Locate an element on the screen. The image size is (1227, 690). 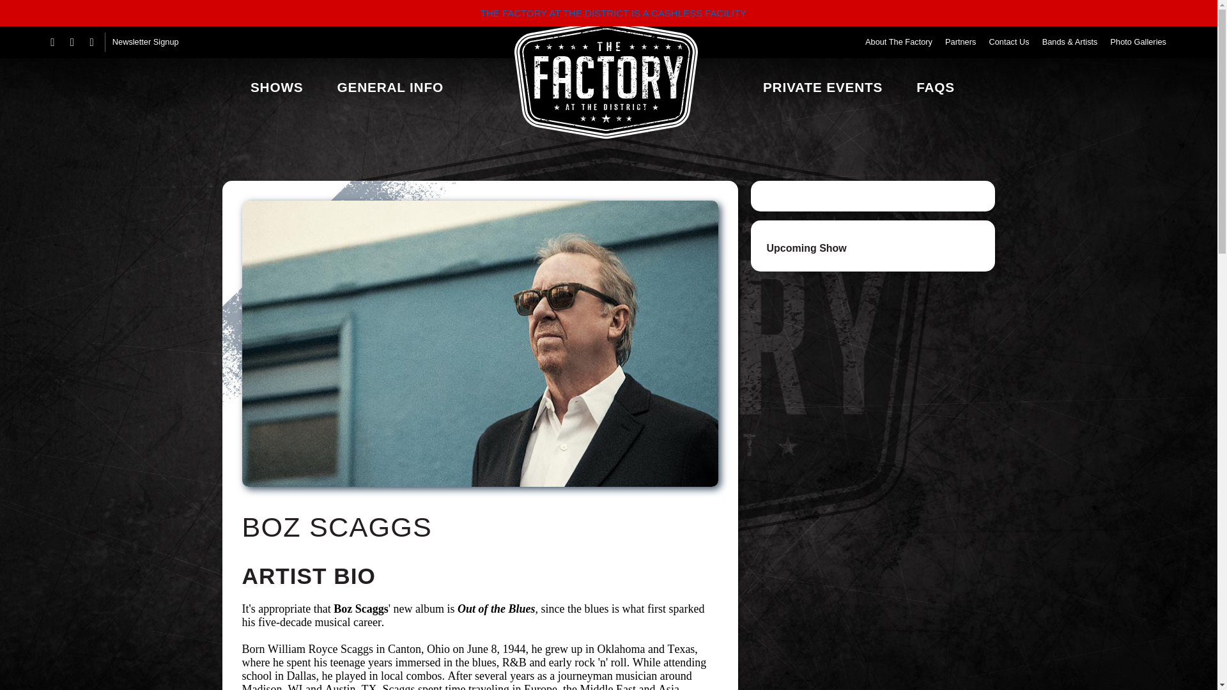
Partners is located at coordinates (960, 42).